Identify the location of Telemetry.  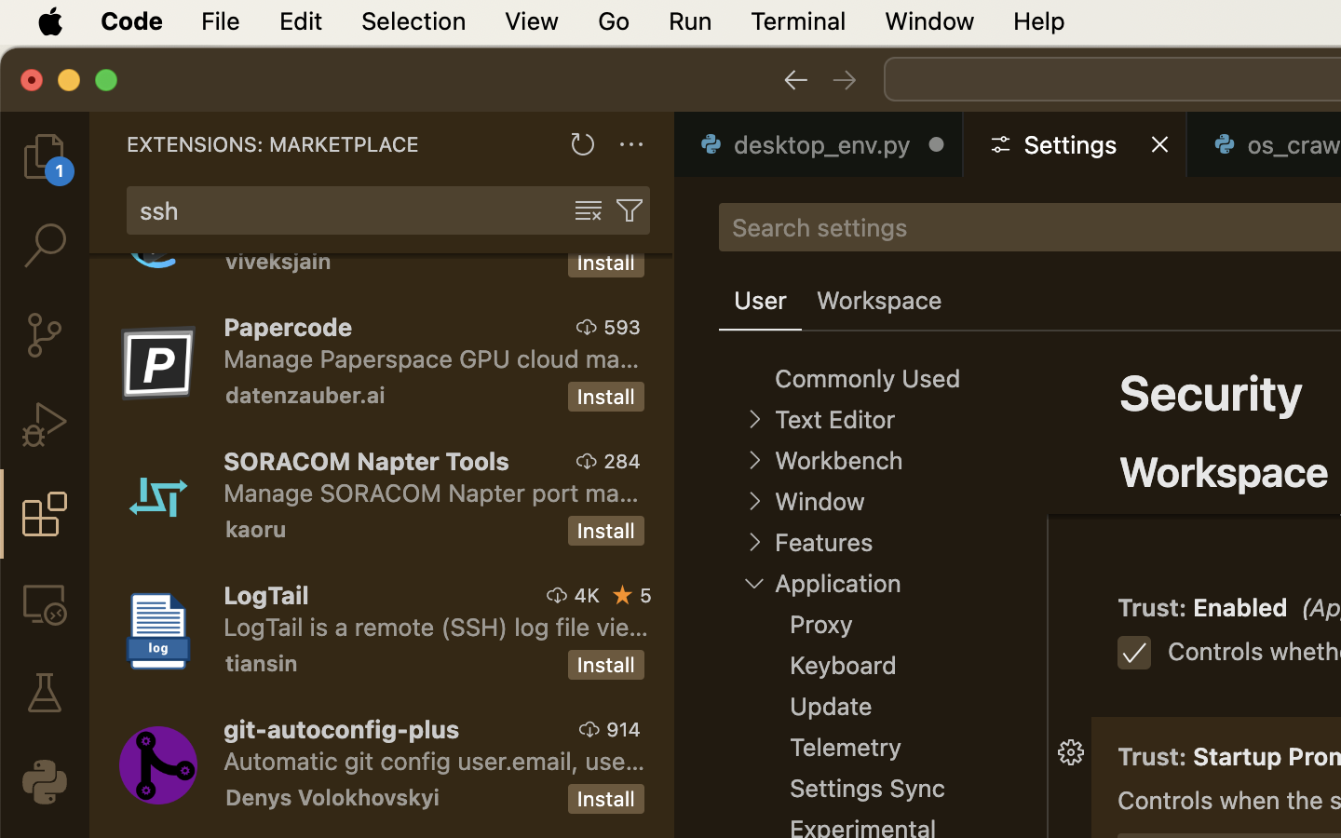
(846, 748).